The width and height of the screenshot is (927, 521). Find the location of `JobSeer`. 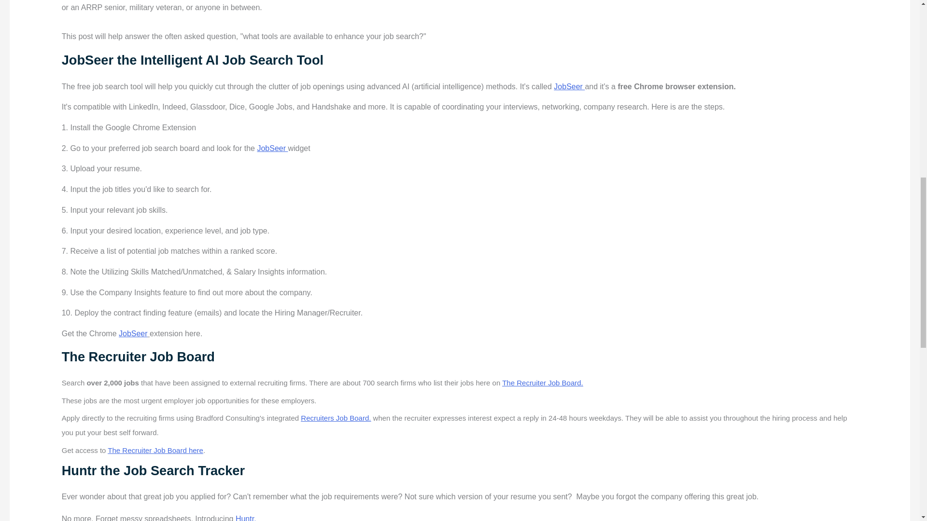

JobSeer is located at coordinates (272, 149).